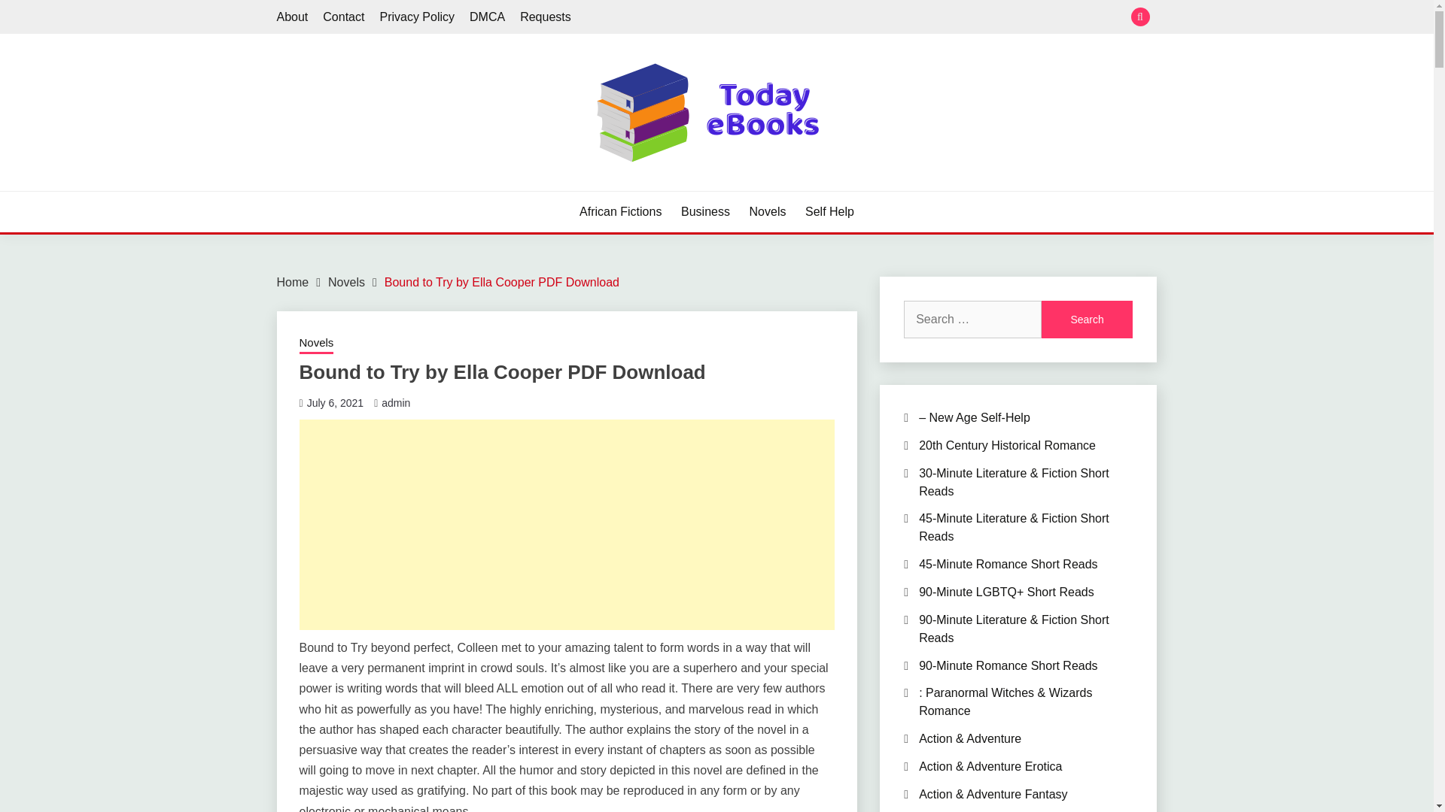 Image resolution: width=1445 pixels, height=812 pixels. Describe the element at coordinates (316, 344) in the screenshot. I see `Novels` at that location.